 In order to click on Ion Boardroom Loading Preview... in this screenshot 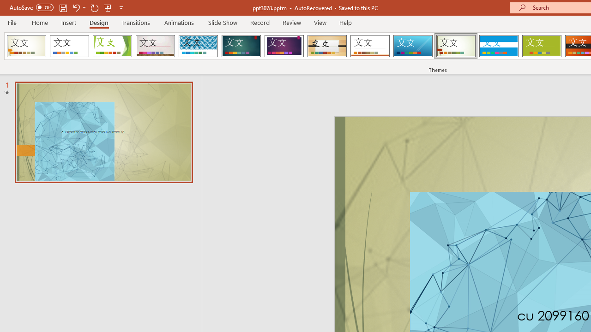, I will do `click(284, 46)`.